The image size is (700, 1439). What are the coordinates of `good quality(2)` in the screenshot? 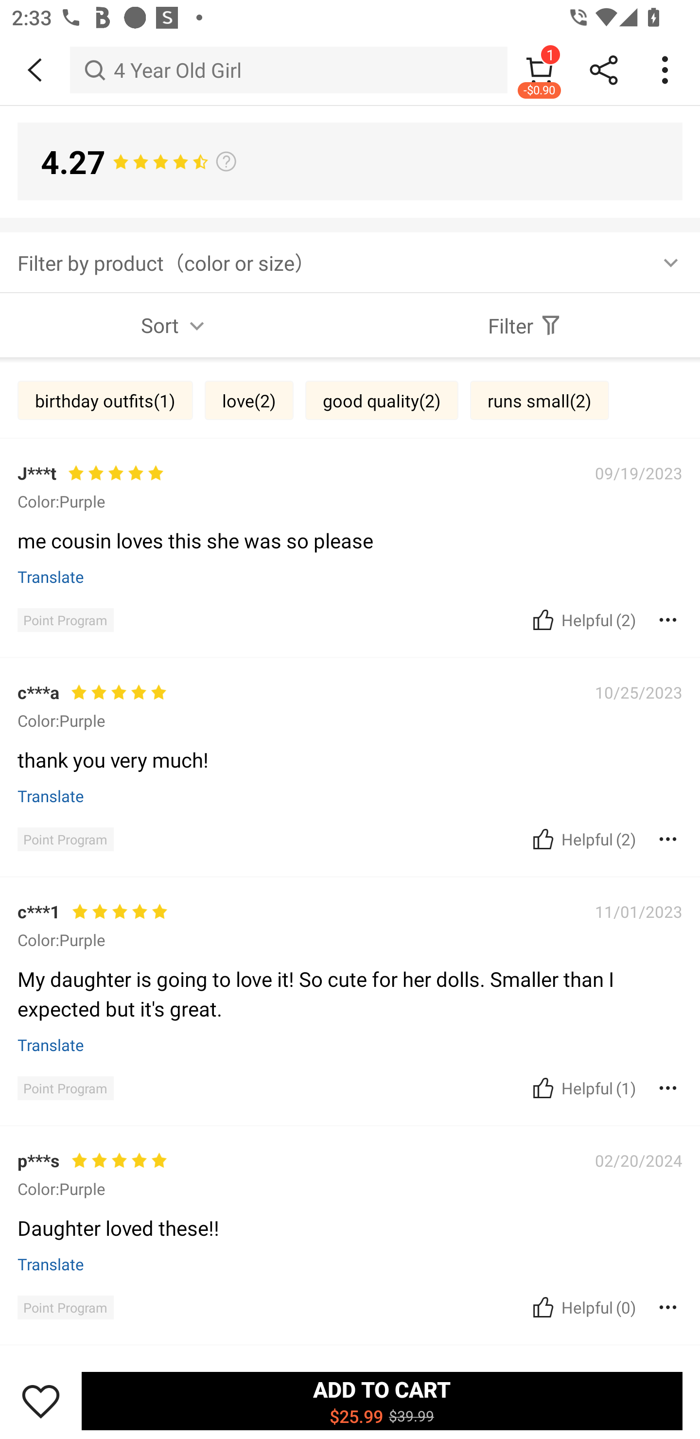 It's located at (382, 401).